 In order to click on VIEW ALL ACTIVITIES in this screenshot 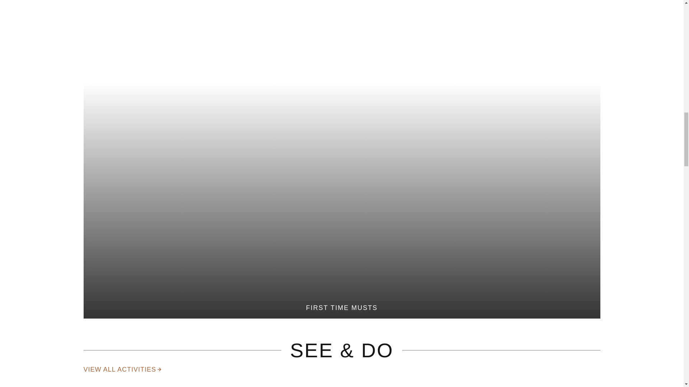, I will do `click(122, 370)`.